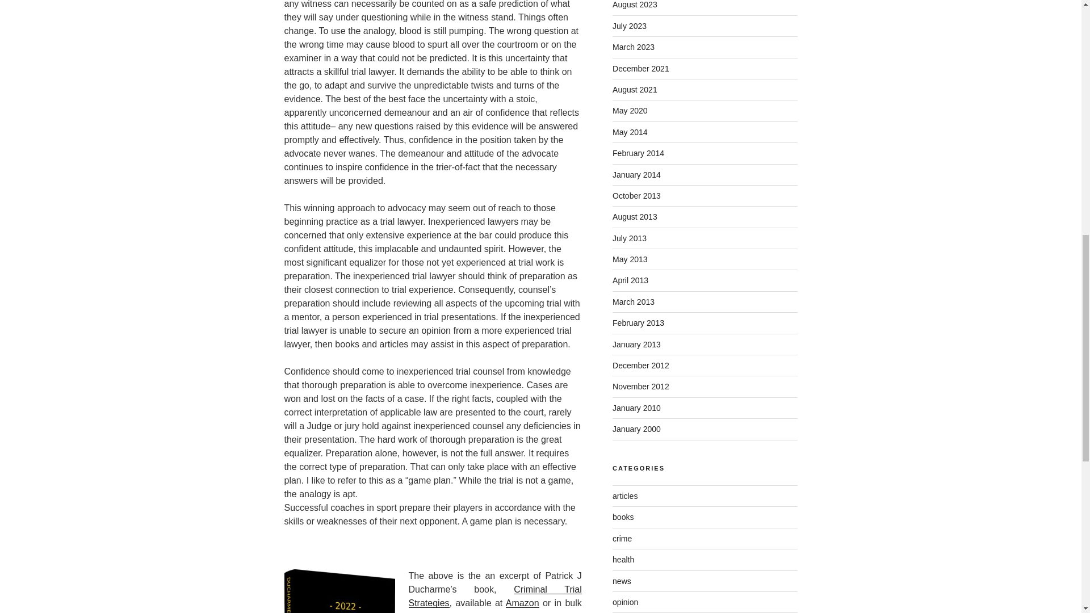 The image size is (1090, 613). Describe the element at coordinates (522, 603) in the screenshot. I see `Amazon` at that location.